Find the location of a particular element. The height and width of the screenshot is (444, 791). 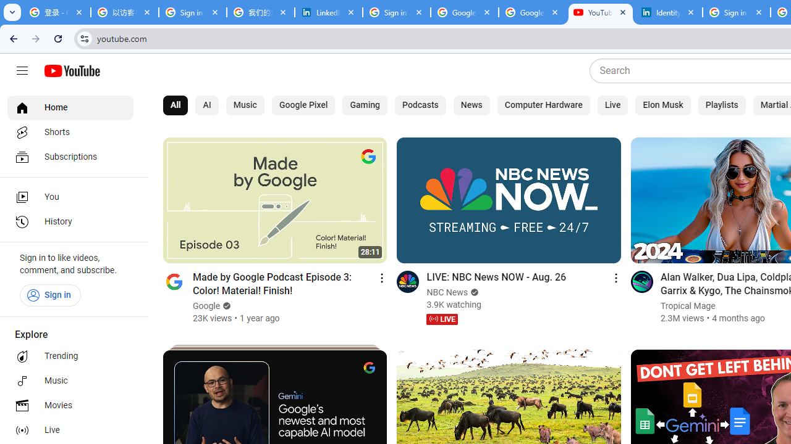

Music is located at coordinates (70, 381).